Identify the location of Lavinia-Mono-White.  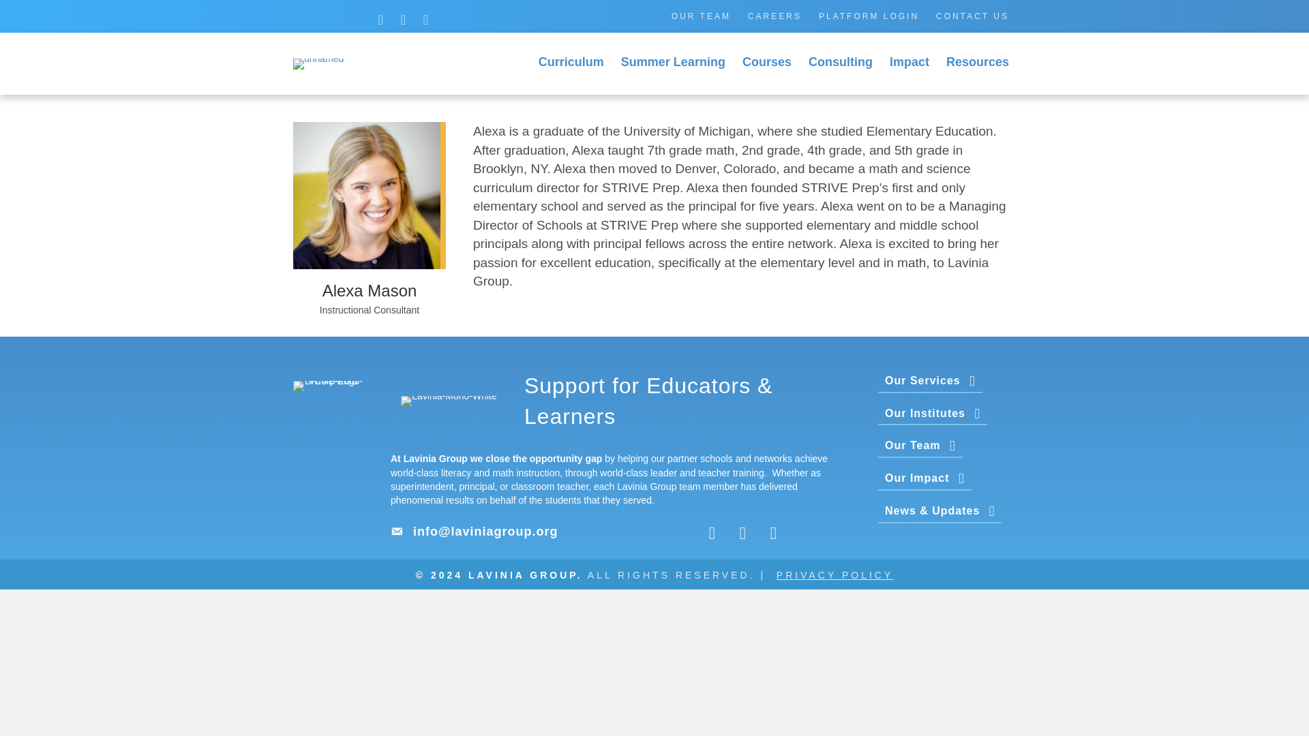
(449, 401).